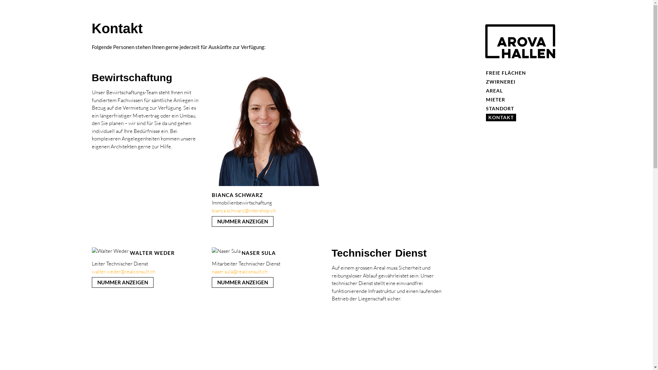 Image resolution: width=658 pixels, height=370 pixels. What do you see at coordinates (123, 271) in the screenshot?
I see `walter.weder@realconsult.ch` at bounding box center [123, 271].